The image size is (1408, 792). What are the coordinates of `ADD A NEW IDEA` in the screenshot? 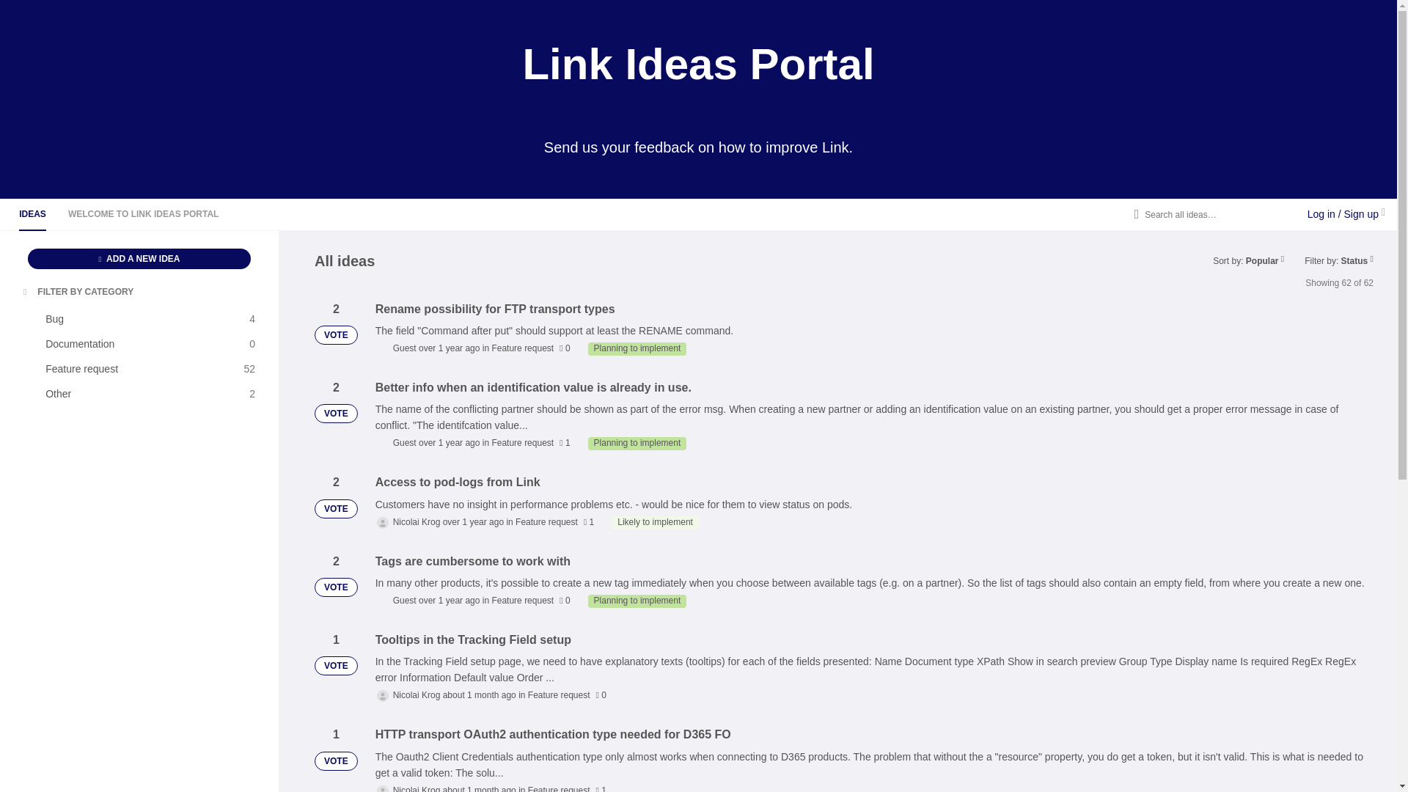 It's located at (654, 523).